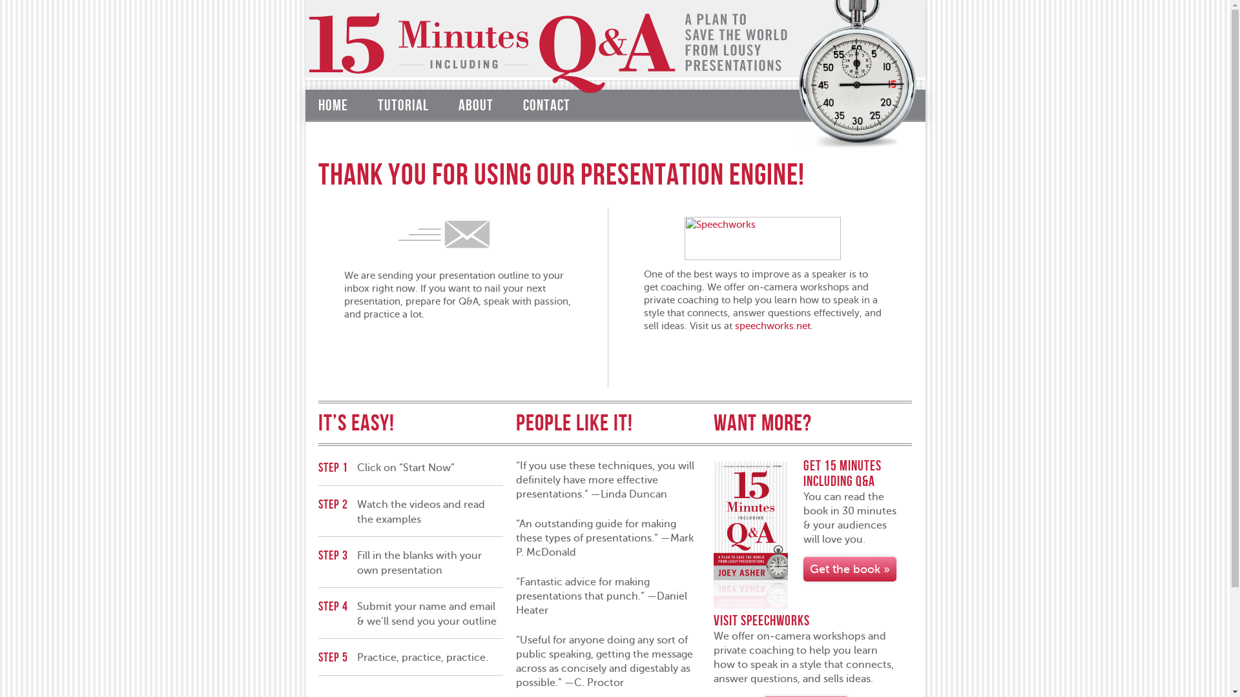 Image resolution: width=1240 pixels, height=697 pixels. Describe the element at coordinates (403, 106) in the screenshot. I see `TUTORIAL` at that location.